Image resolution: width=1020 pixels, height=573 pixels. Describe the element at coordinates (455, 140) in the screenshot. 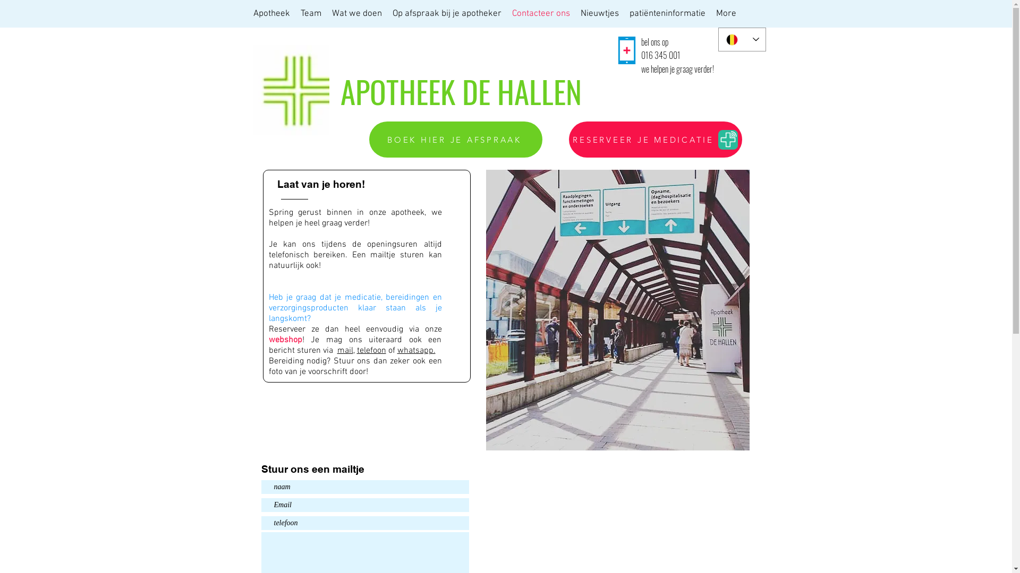

I see `BOEK HIER JE AFSPRAAK` at that location.